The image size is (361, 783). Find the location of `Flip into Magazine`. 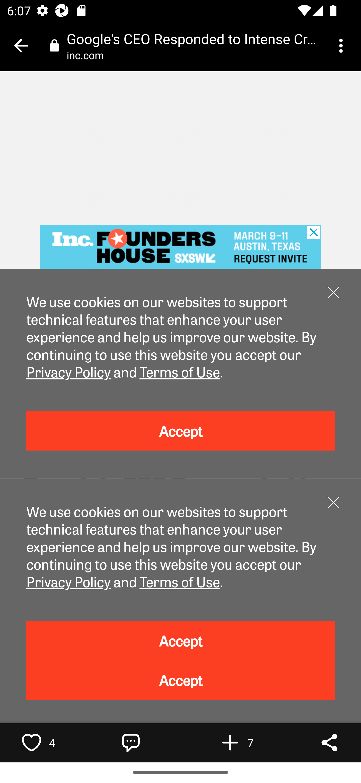

Flip into Magazine is located at coordinates (230, 742).